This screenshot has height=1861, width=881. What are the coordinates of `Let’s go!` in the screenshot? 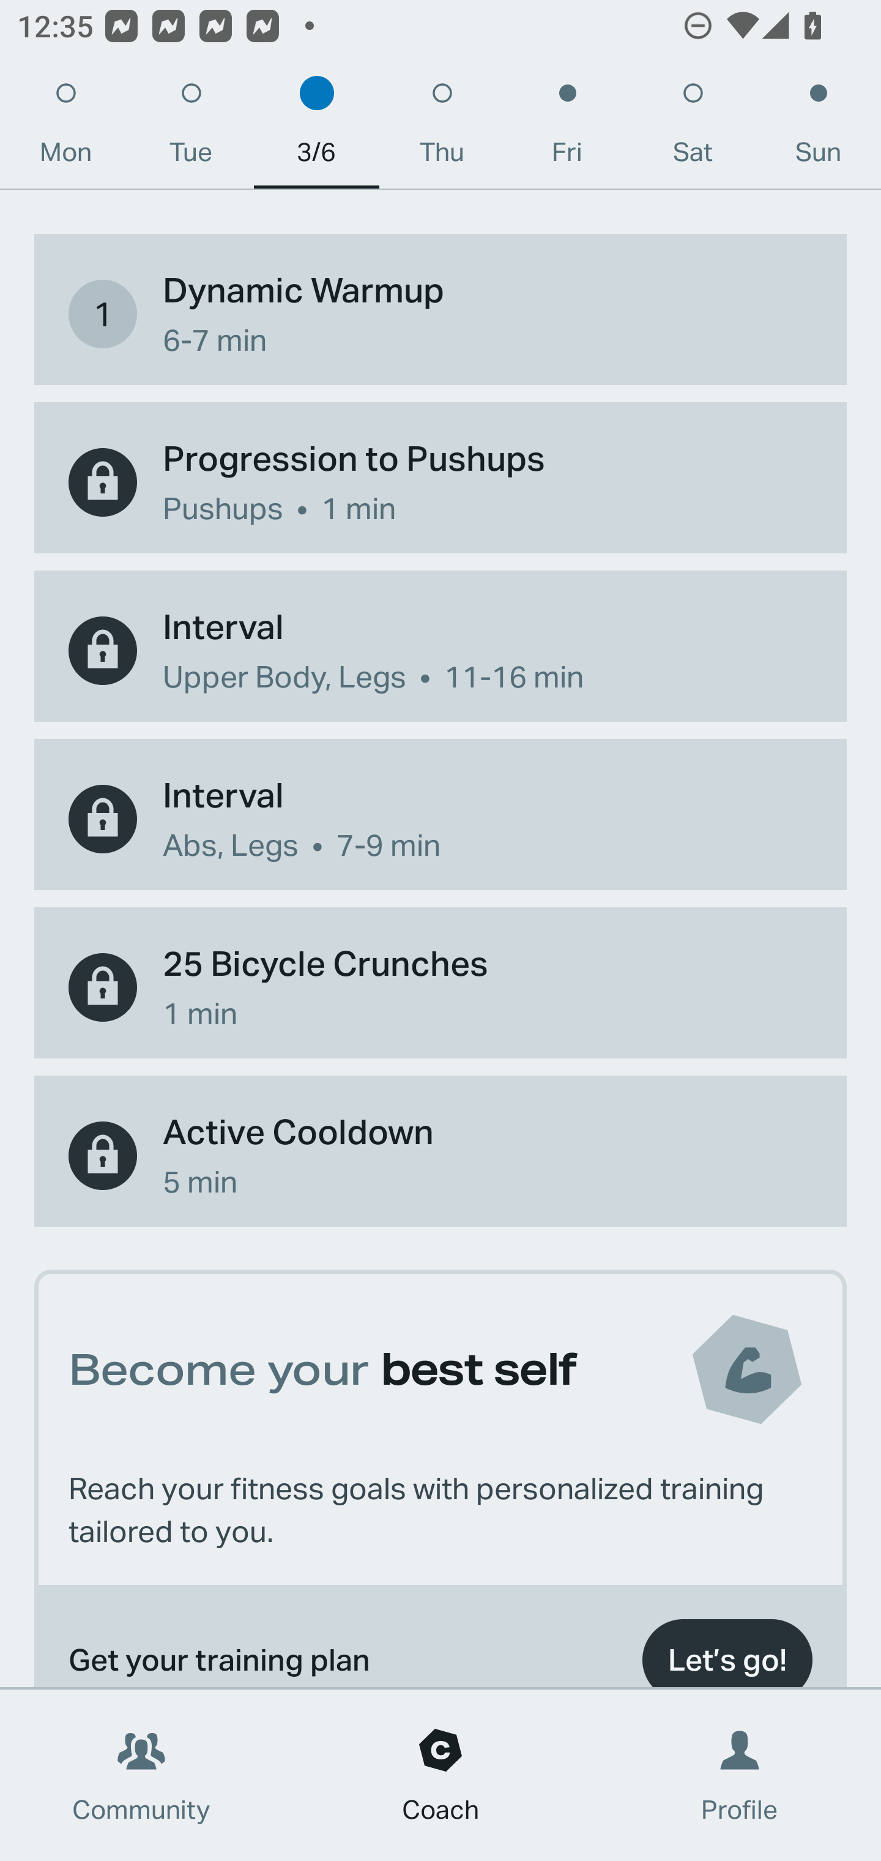 It's located at (727, 1648).